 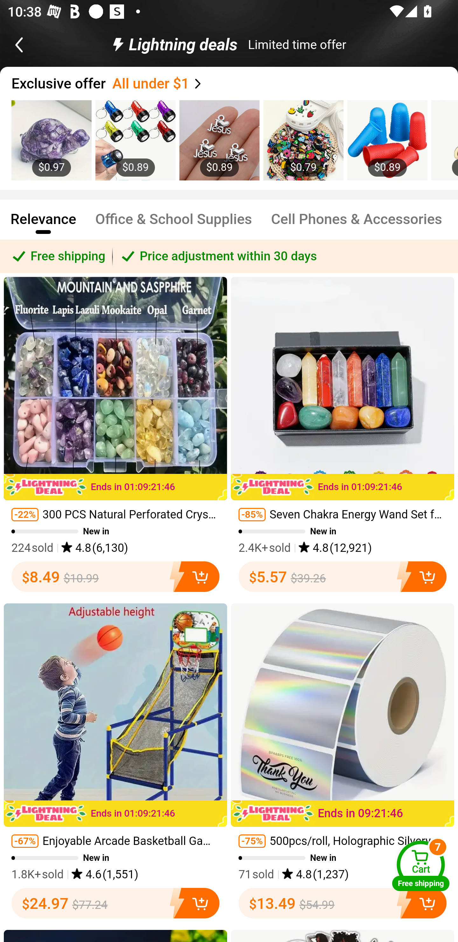 What do you see at coordinates (421, 866) in the screenshot?
I see `Cart Free shipping Cart` at bounding box center [421, 866].